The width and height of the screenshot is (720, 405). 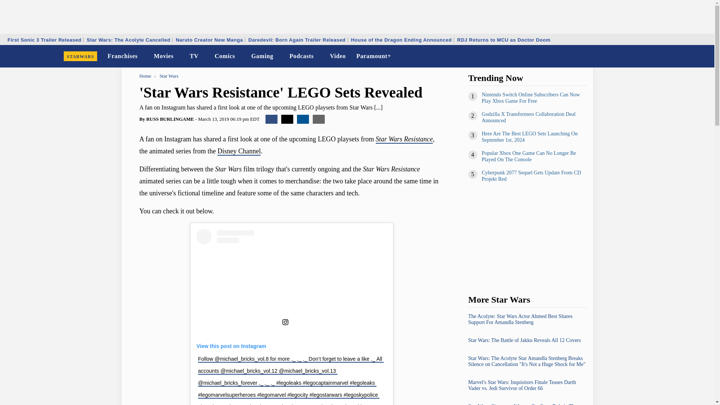 I want to click on Comics, so click(x=225, y=56).